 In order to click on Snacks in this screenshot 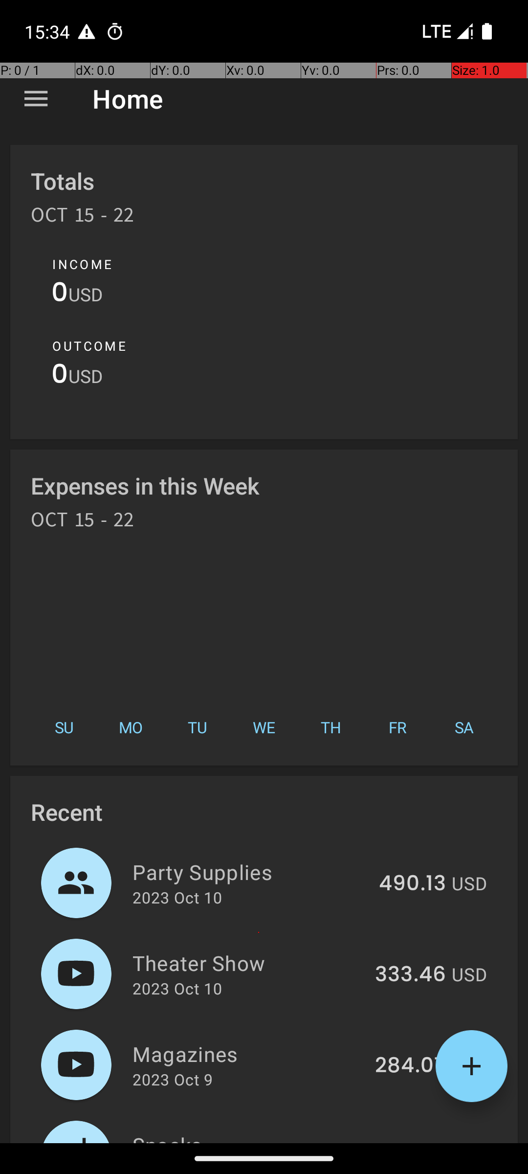, I will do `click(250, 1137)`.